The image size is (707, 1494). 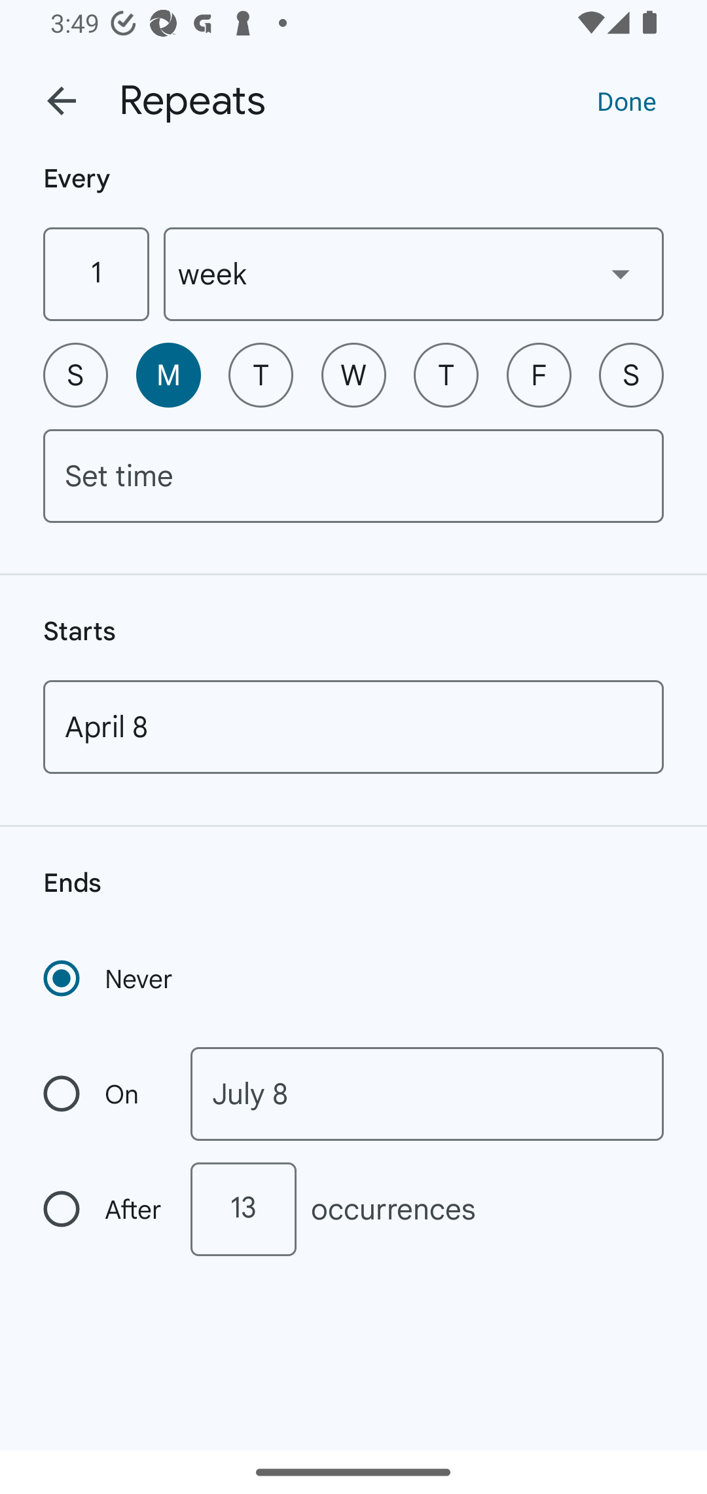 What do you see at coordinates (243, 1209) in the screenshot?
I see `13` at bounding box center [243, 1209].